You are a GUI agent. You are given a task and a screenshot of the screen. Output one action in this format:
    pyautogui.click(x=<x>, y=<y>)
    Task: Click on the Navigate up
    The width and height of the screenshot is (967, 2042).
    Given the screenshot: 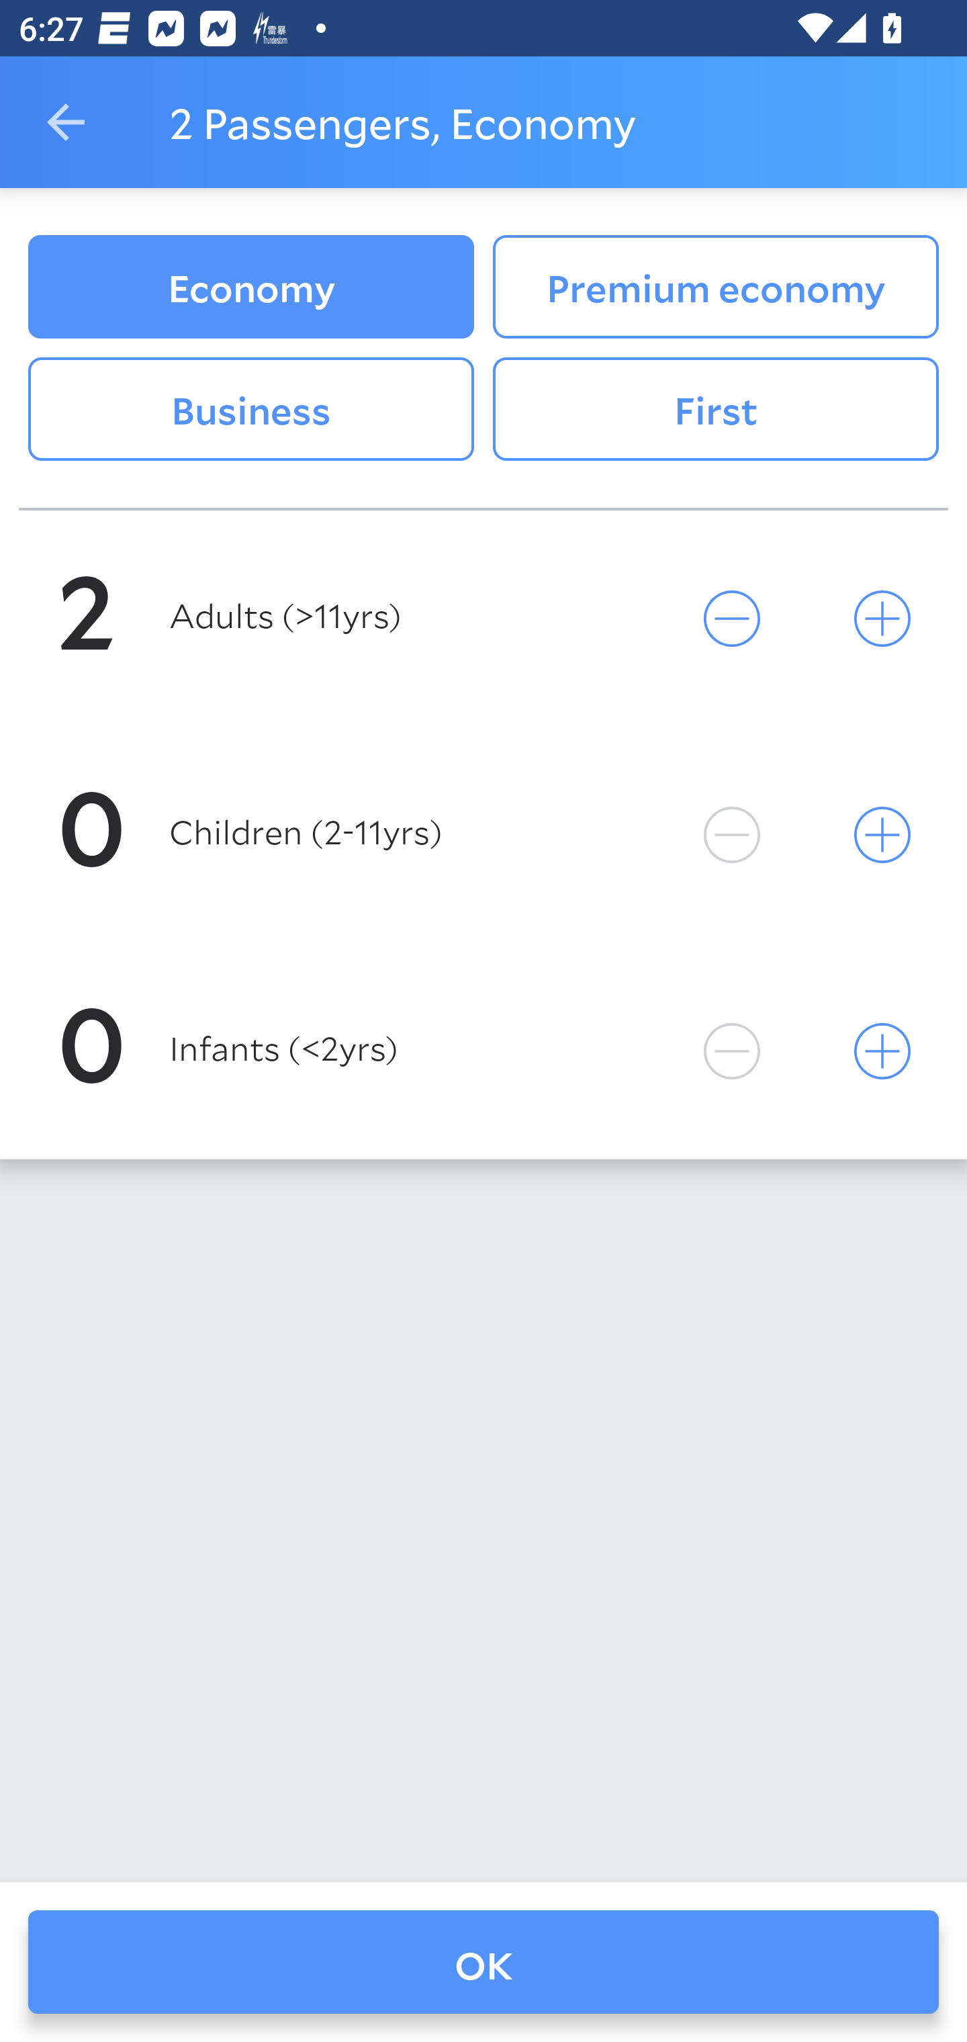 What is the action you would take?
    pyautogui.click(x=66, y=122)
    